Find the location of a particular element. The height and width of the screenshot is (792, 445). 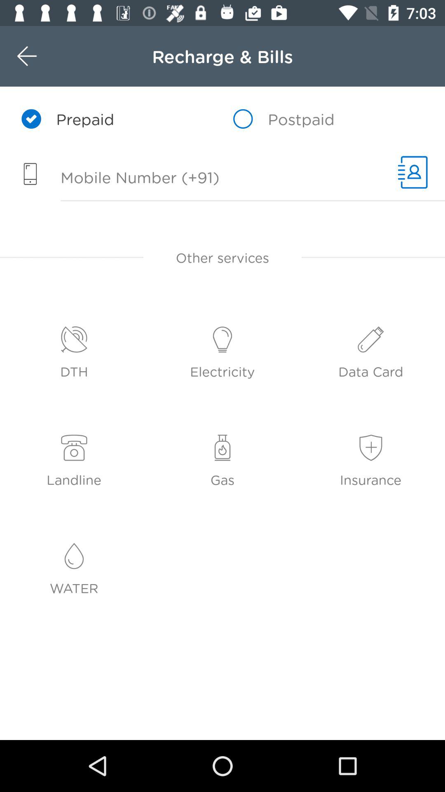

click on the icon above the insurance is located at coordinates (371, 448).